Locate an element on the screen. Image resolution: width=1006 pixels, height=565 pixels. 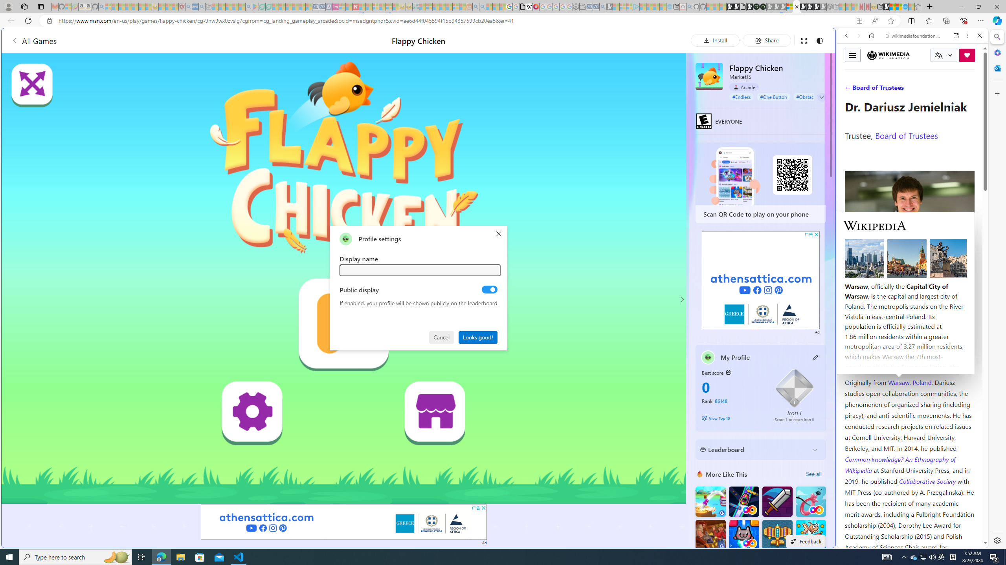
Kozminski University is located at coordinates (909, 335).